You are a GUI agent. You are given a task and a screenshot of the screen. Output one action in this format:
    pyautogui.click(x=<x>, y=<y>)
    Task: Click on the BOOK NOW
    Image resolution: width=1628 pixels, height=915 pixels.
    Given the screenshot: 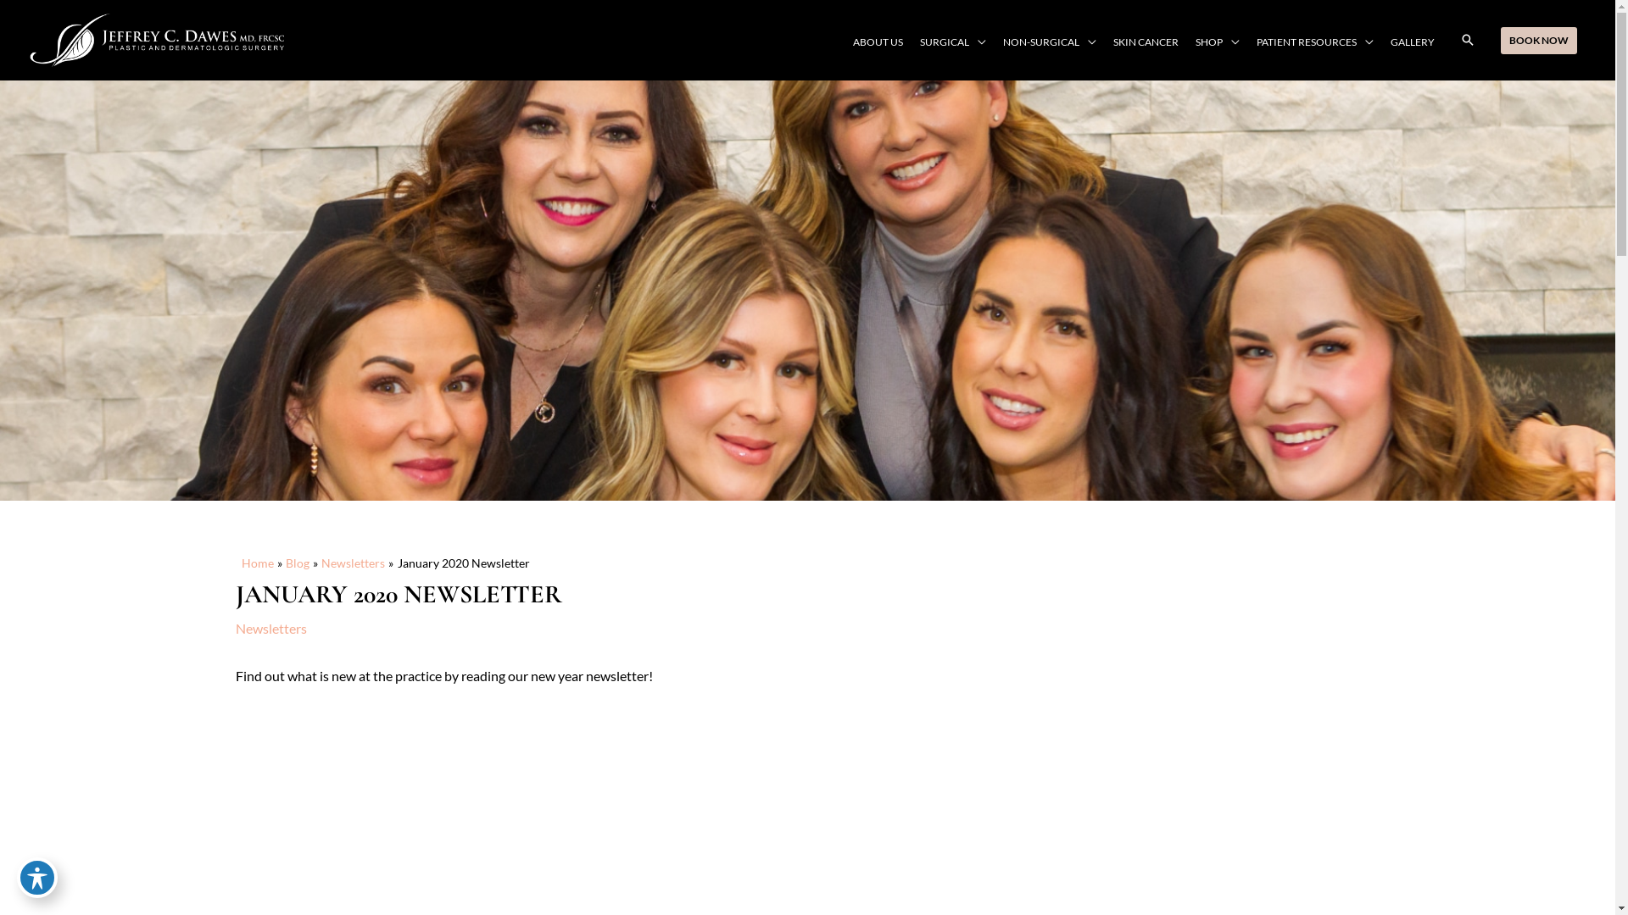 What is the action you would take?
    pyautogui.click(x=1539, y=41)
    